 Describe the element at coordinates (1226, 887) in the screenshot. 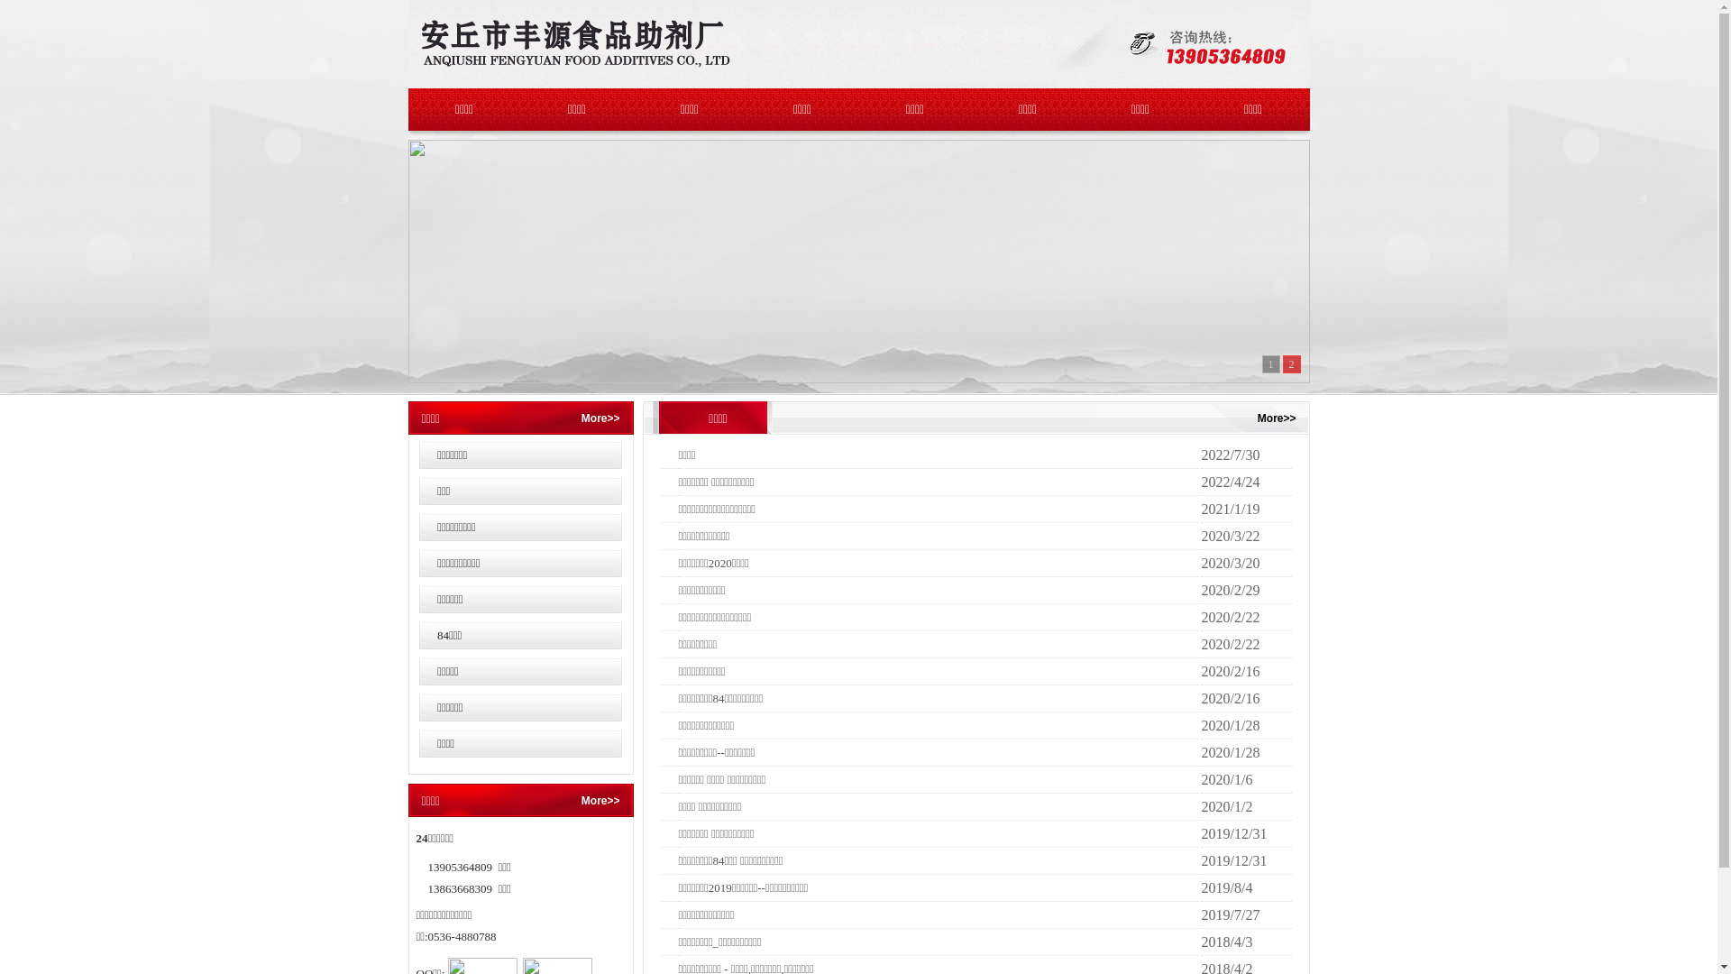

I see `2019/8/4` at that location.